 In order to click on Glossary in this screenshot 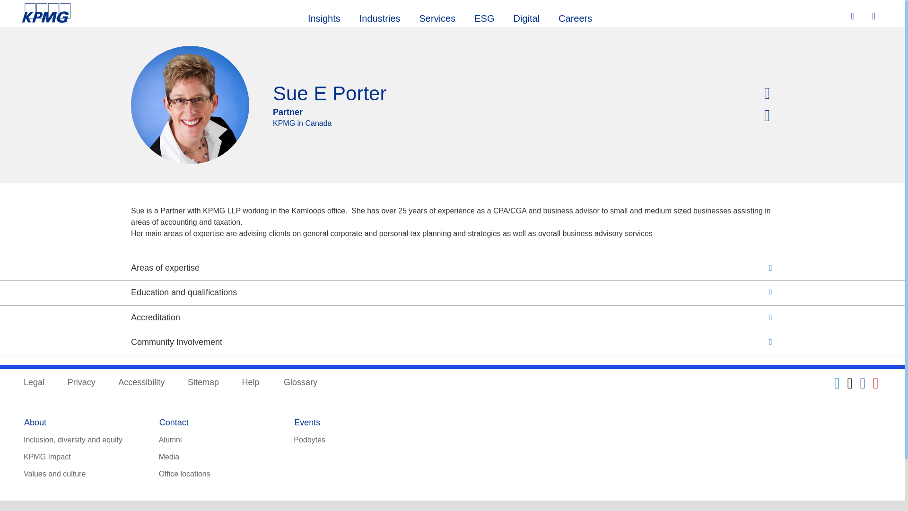, I will do `click(300, 383)`.